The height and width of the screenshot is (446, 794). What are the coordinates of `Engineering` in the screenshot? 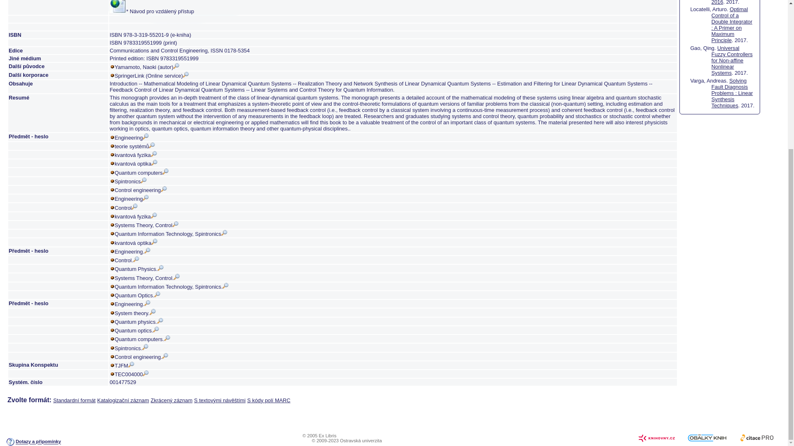 It's located at (132, 199).